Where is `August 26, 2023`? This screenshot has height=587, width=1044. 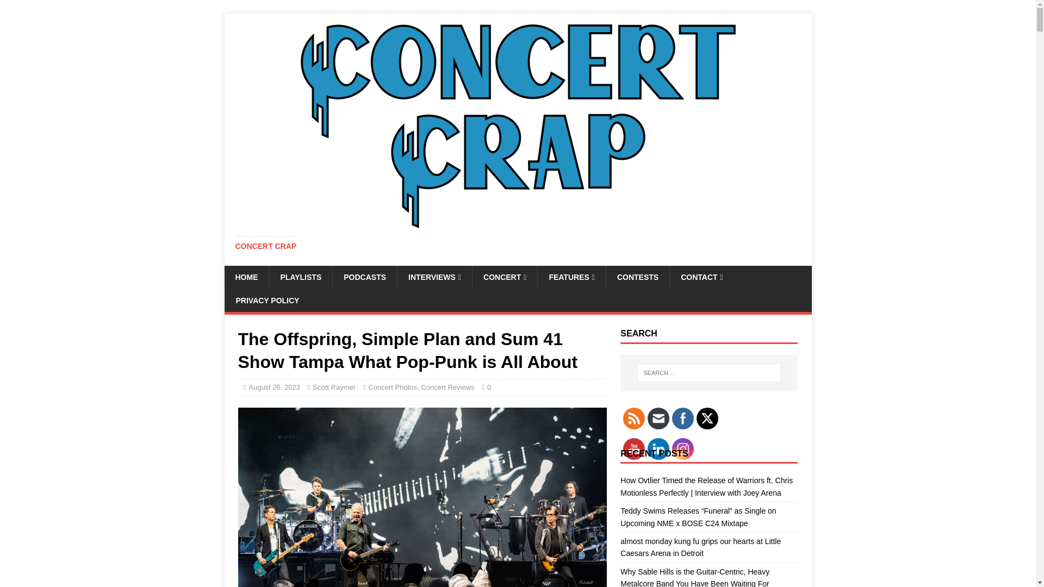 August 26, 2023 is located at coordinates (274, 387).